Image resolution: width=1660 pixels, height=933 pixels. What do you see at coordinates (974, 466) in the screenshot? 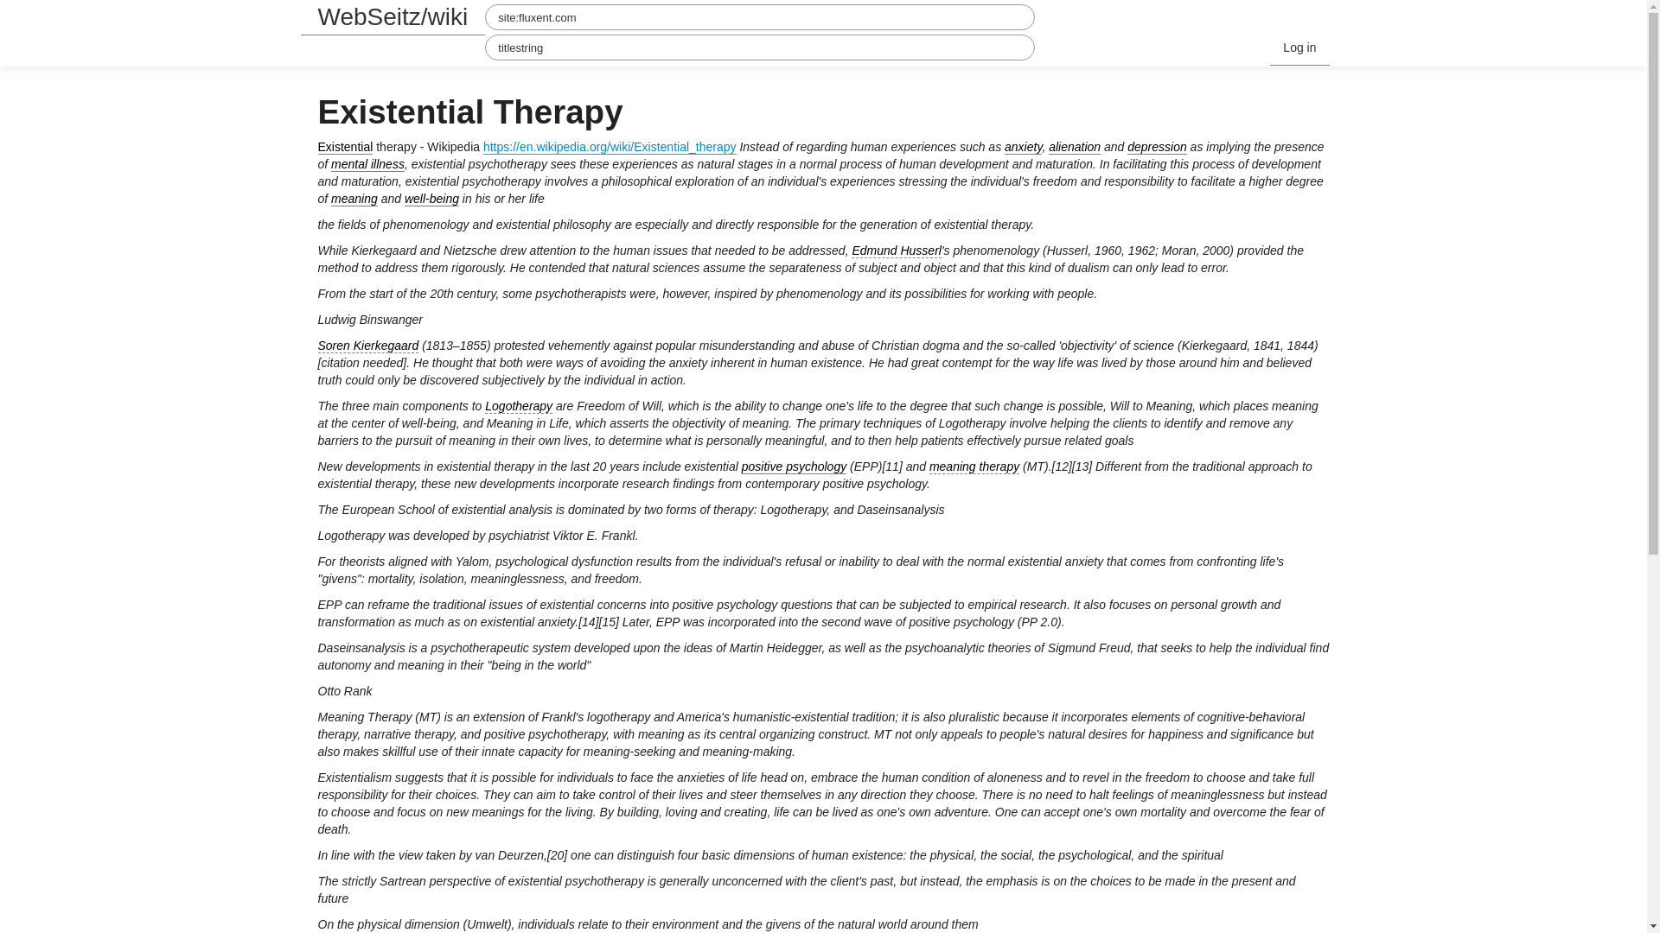
I see `meaning therapy` at bounding box center [974, 466].